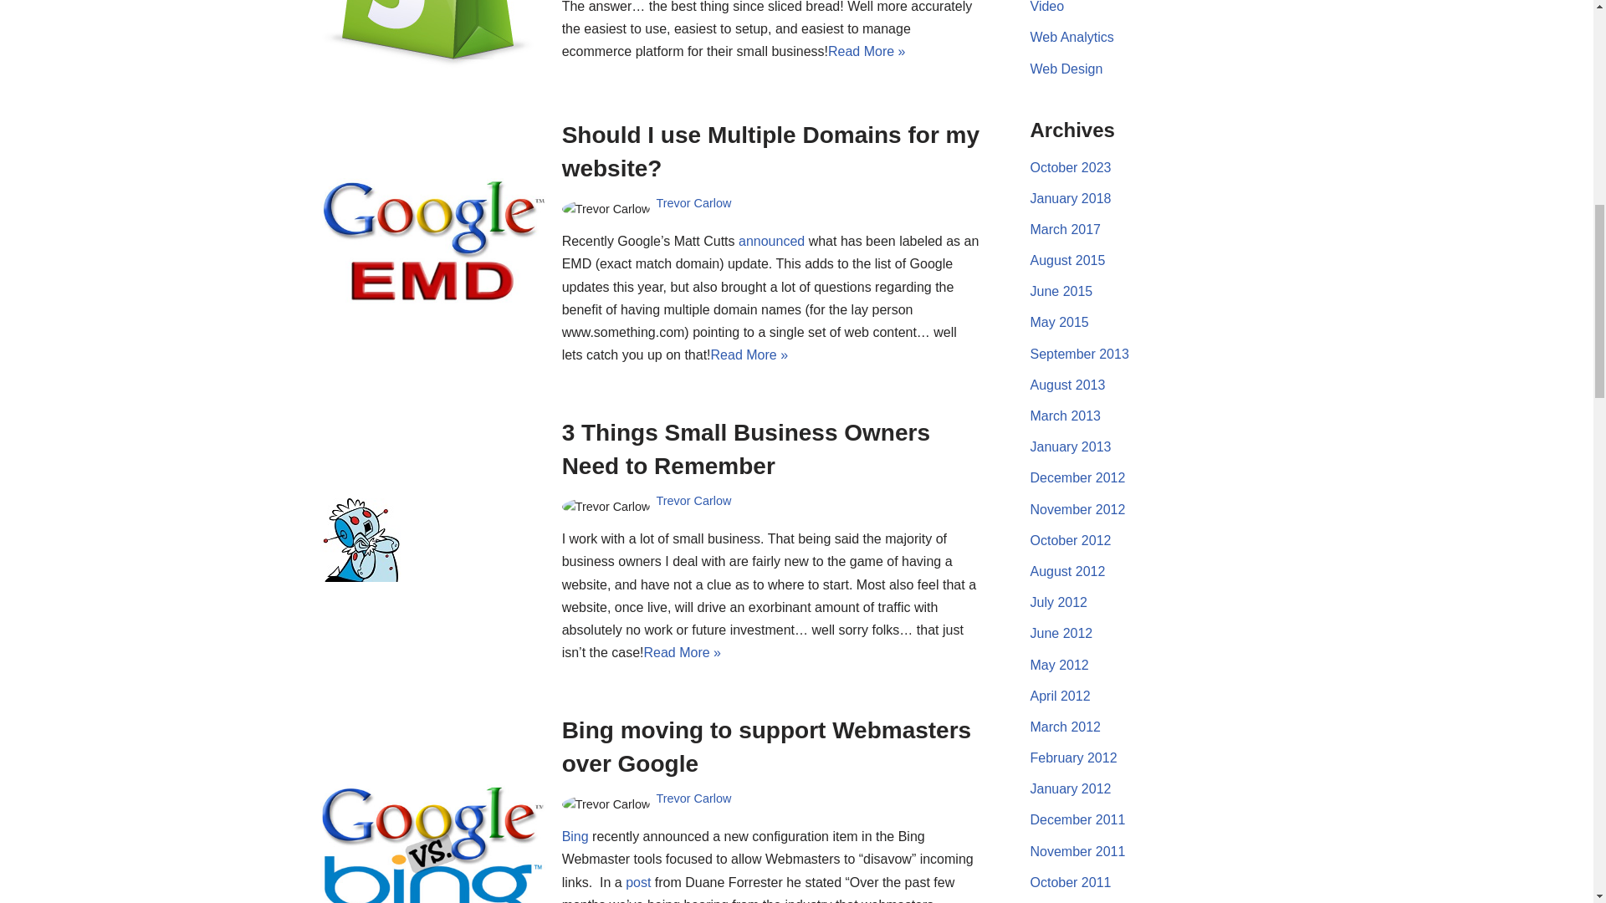 The width and height of the screenshot is (1606, 903). What do you see at coordinates (432, 540) in the screenshot?
I see `3 Things Small Business Owners Need to Remember` at bounding box center [432, 540].